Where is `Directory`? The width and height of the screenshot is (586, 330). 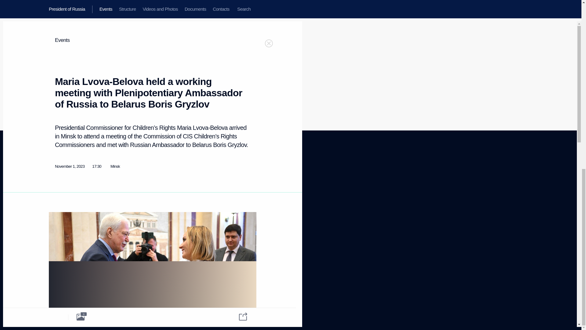 Directory is located at coordinates (56, 252).